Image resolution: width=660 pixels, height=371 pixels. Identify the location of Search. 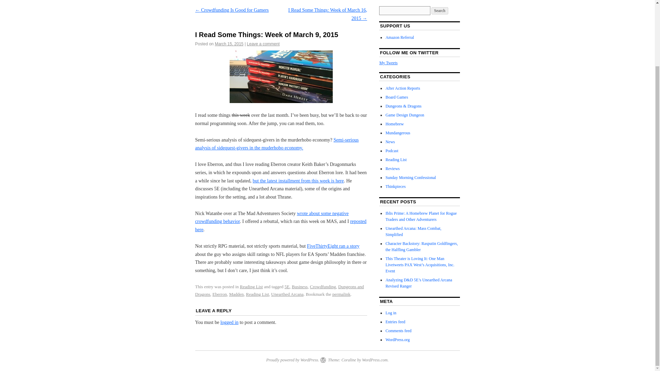
(440, 11).